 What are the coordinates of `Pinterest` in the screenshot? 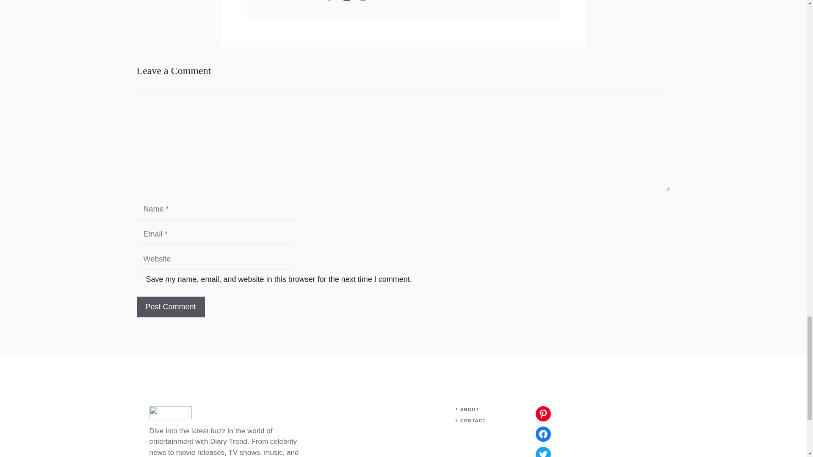 It's located at (542, 414).